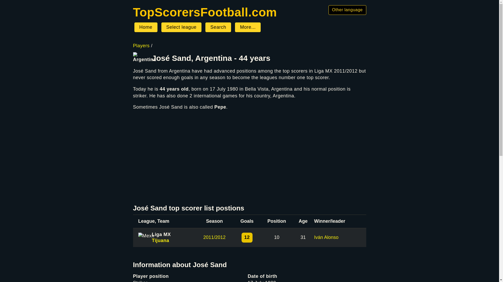 Image resolution: width=503 pixels, height=282 pixels. I want to click on Search, so click(218, 27).